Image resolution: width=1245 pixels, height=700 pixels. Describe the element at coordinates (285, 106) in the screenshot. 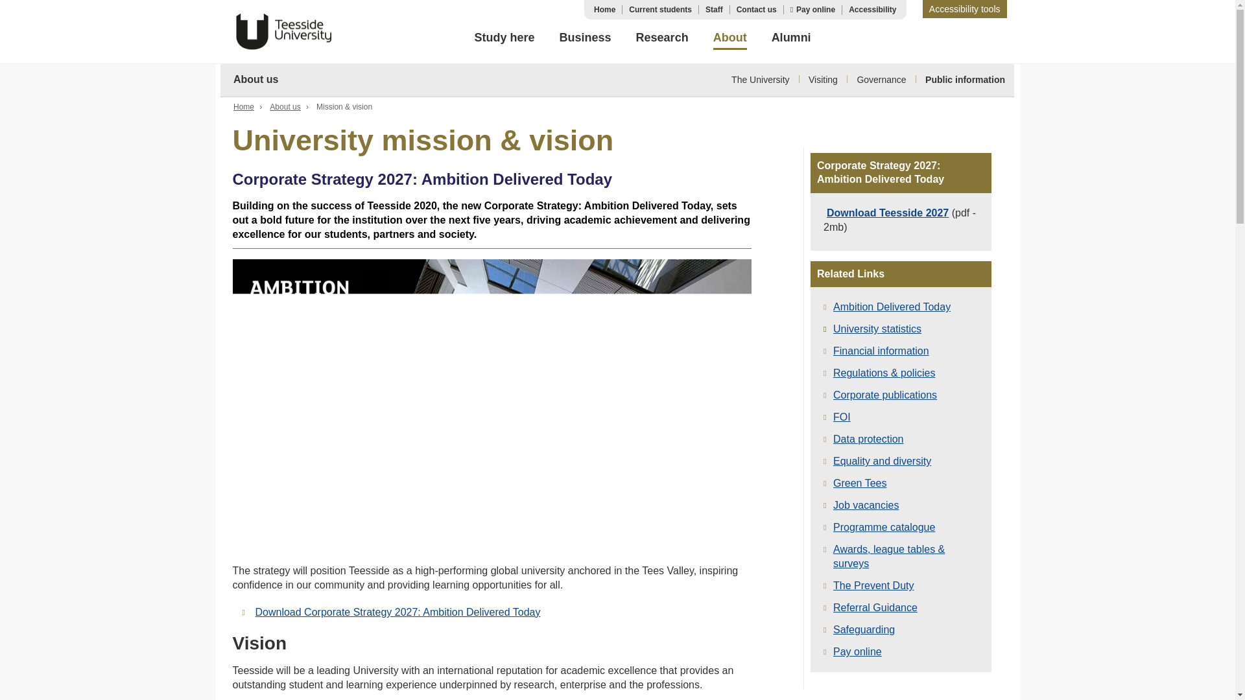

I see `About us` at that location.